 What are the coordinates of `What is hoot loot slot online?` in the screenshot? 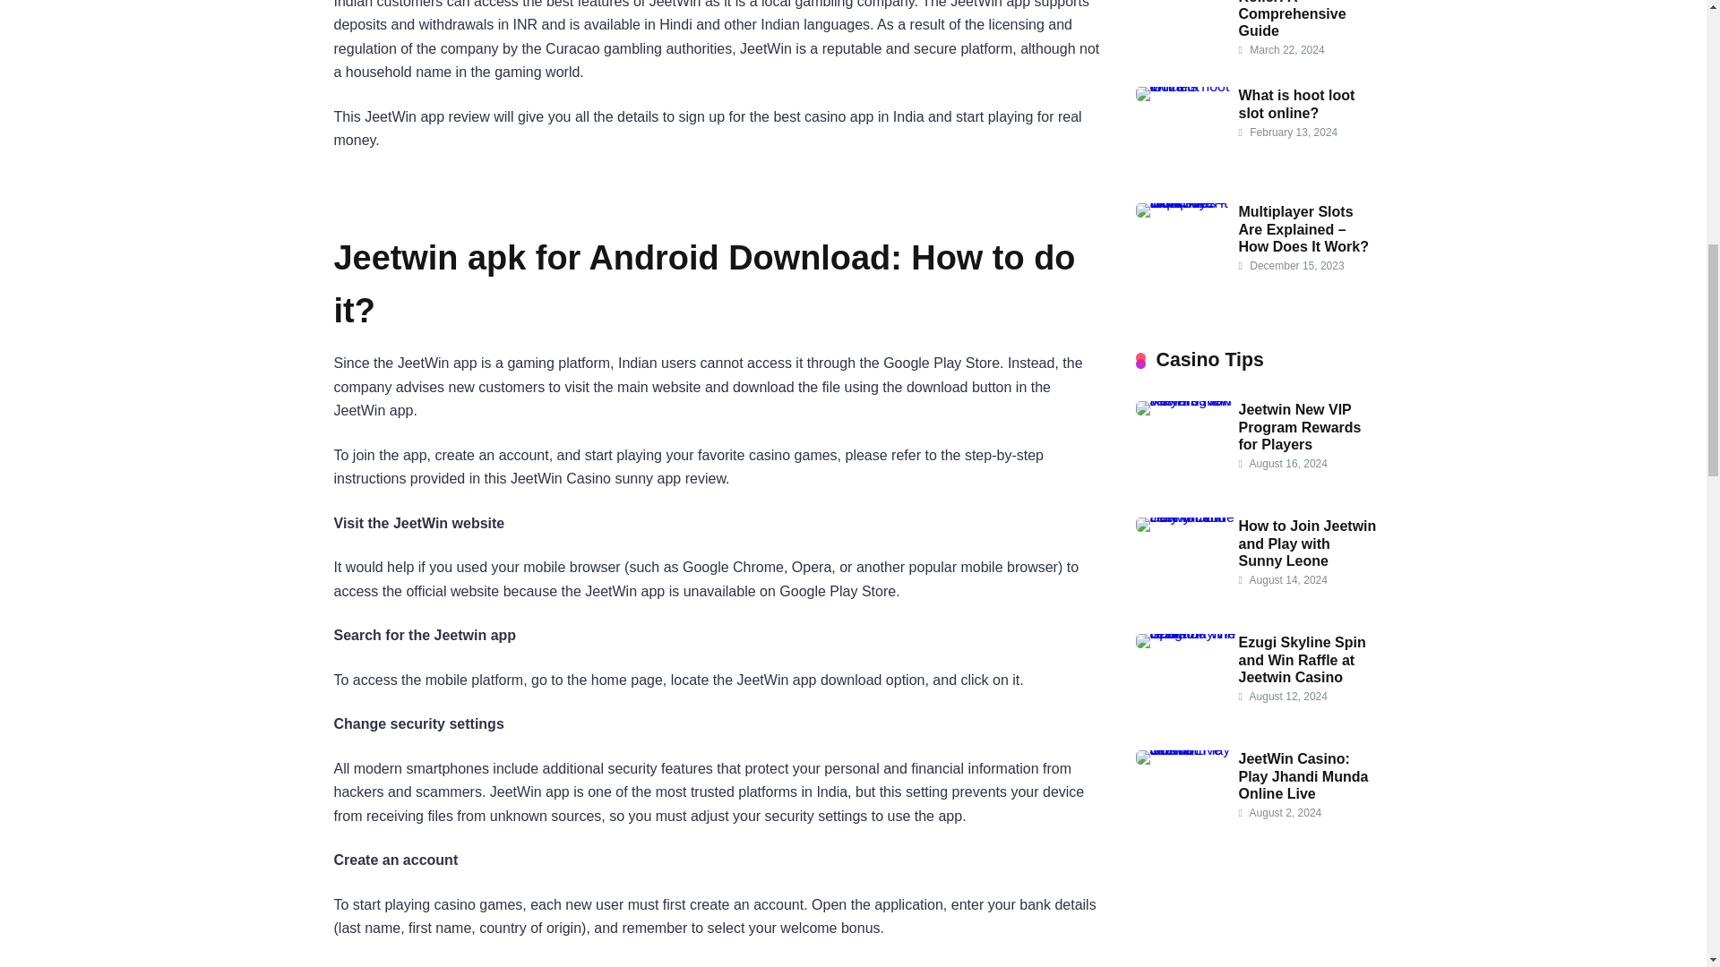 It's located at (1186, 86).